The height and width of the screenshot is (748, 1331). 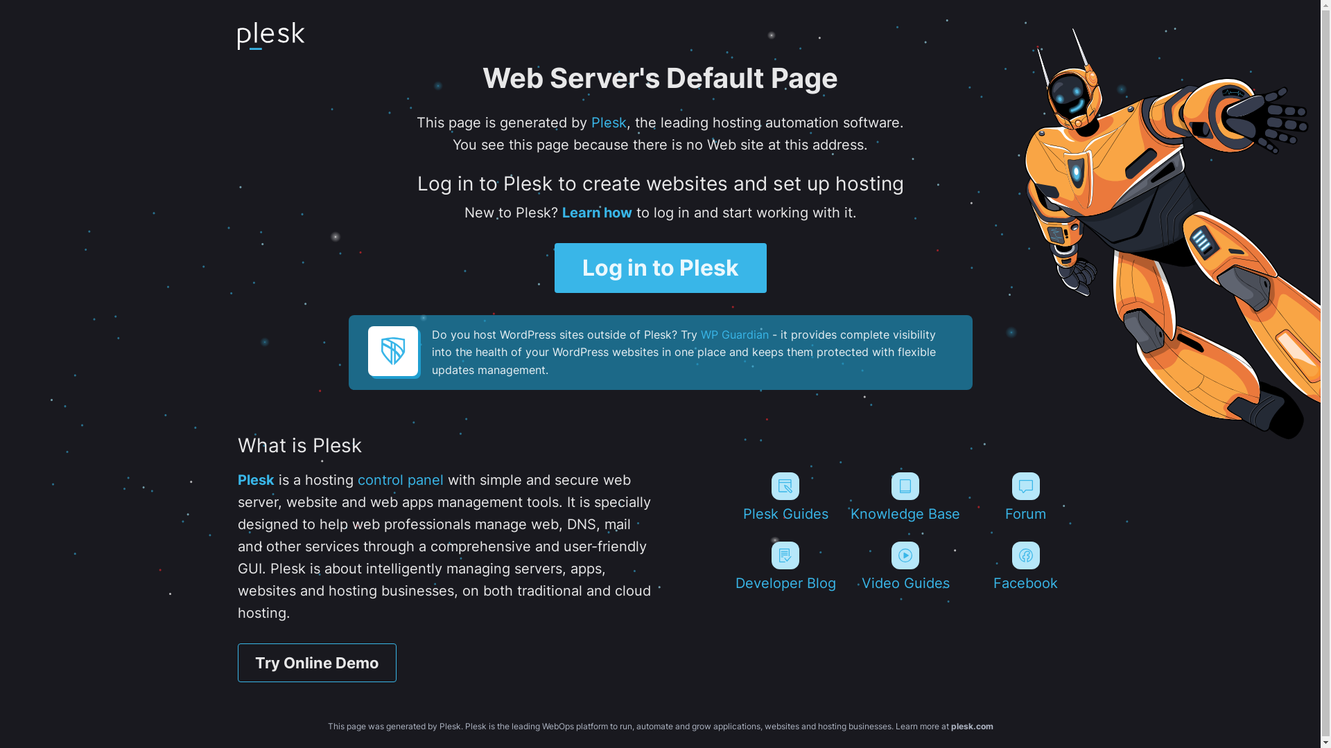 What do you see at coordinates (972, 726) in the screenshot?
I see `plesk.com` at bounding box center [972, 726].